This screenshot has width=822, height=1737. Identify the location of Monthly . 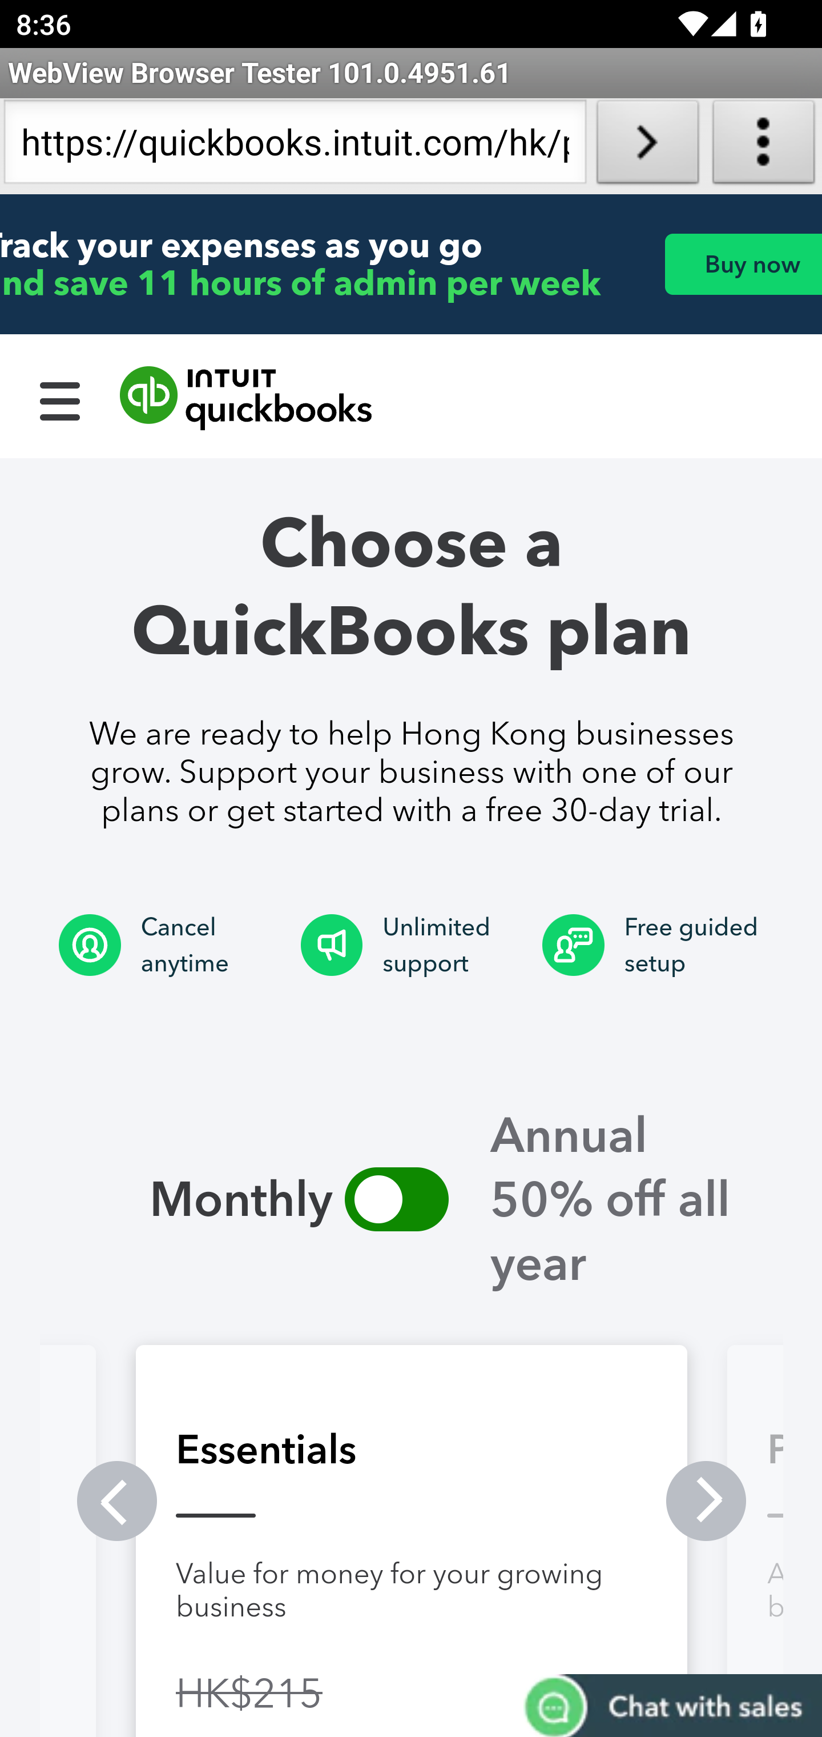
(396, 1198).